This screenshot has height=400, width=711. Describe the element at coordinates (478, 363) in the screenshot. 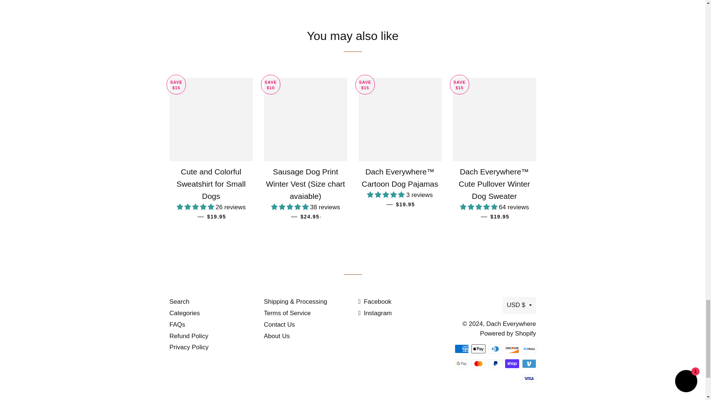

I see `Mastercard` at that location.